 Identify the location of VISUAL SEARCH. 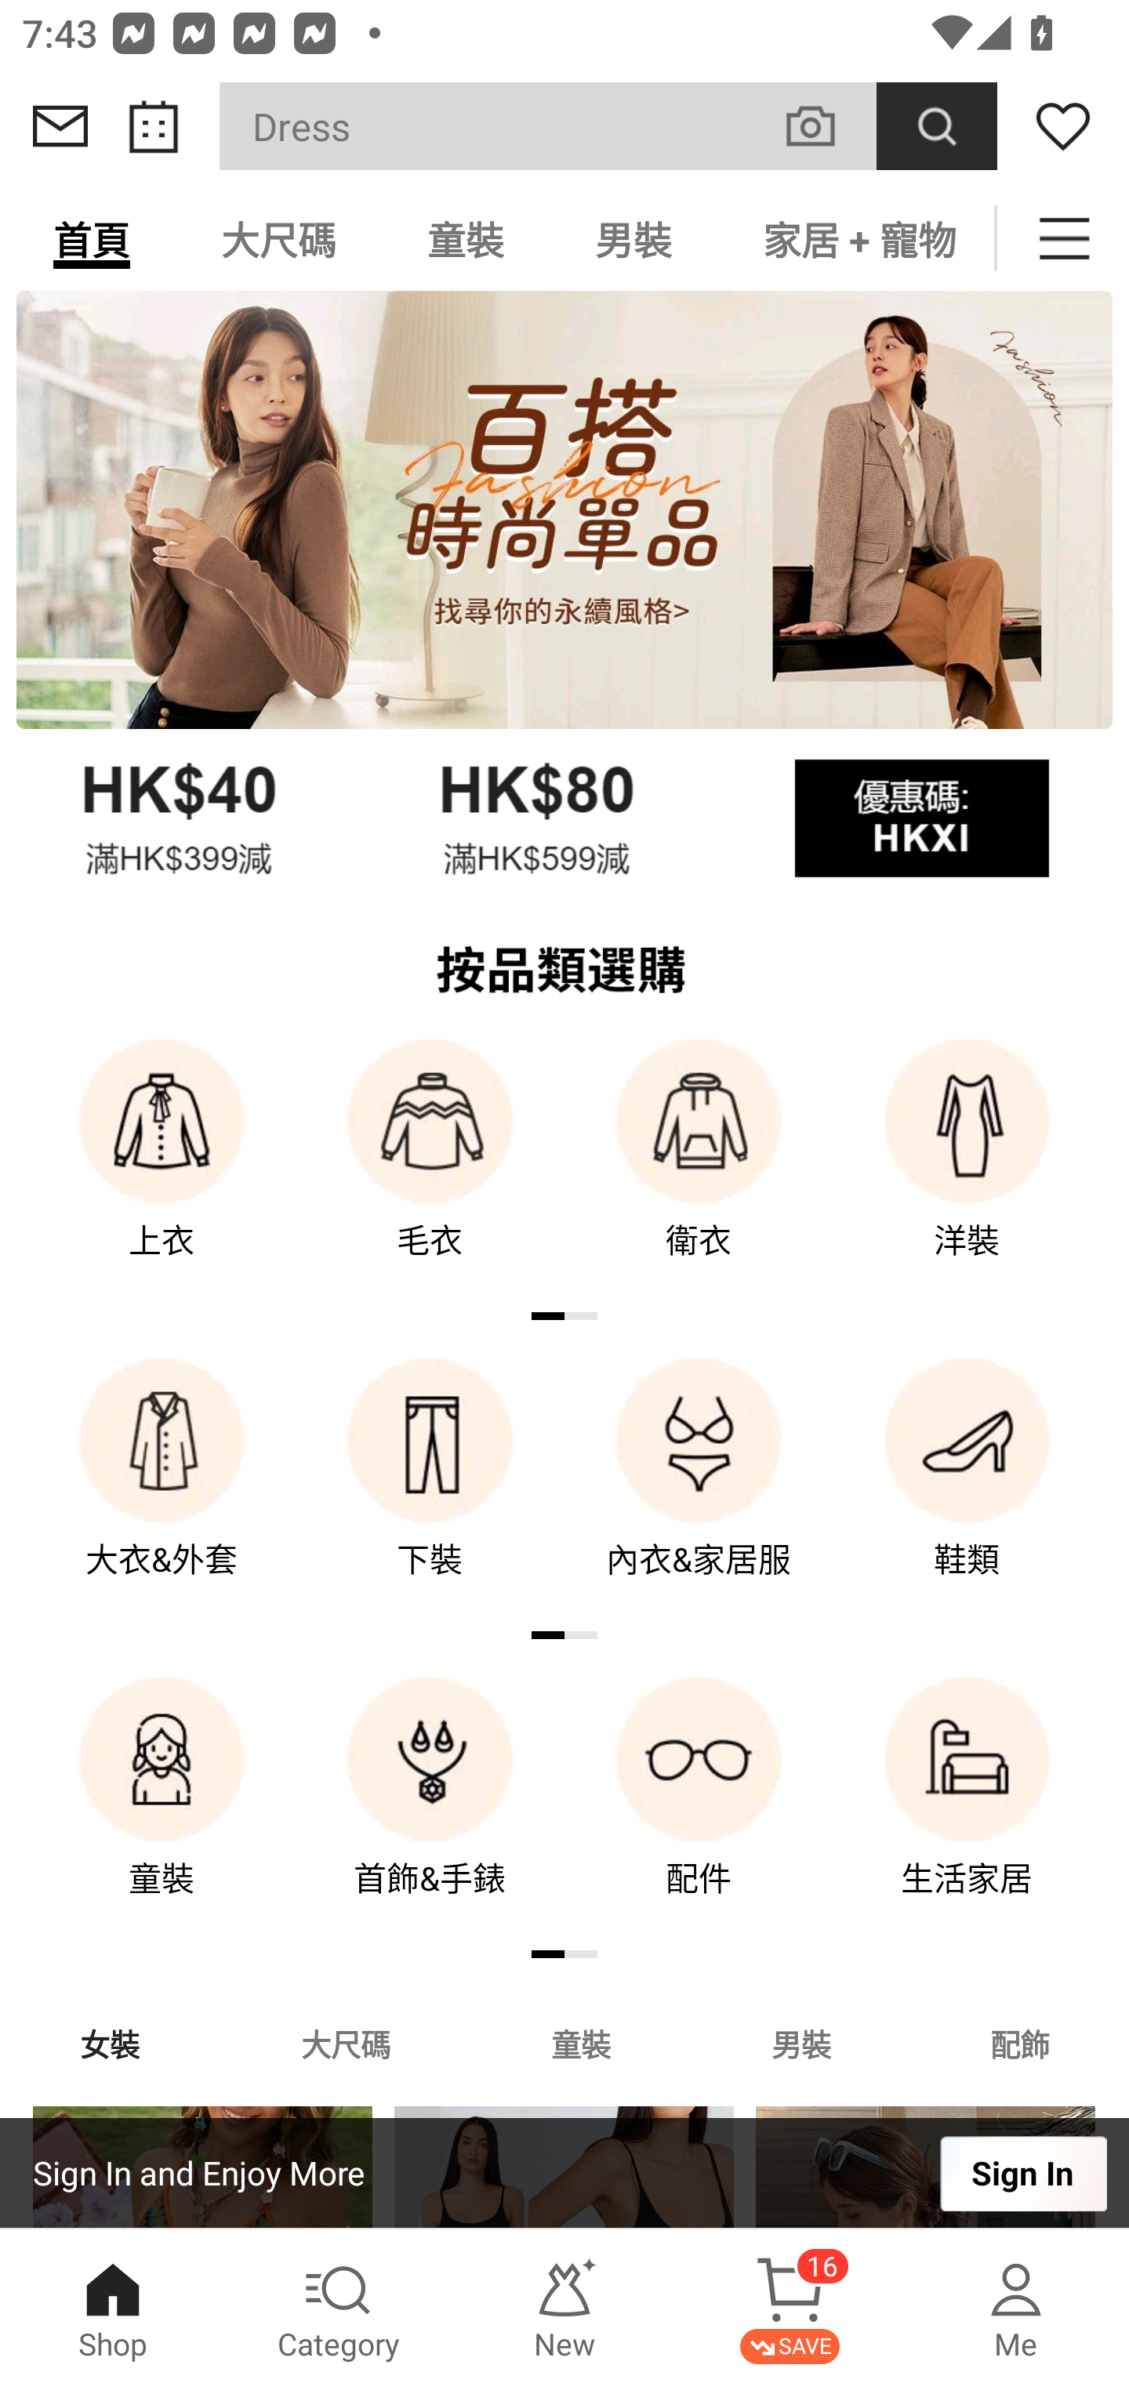
(826, 125).